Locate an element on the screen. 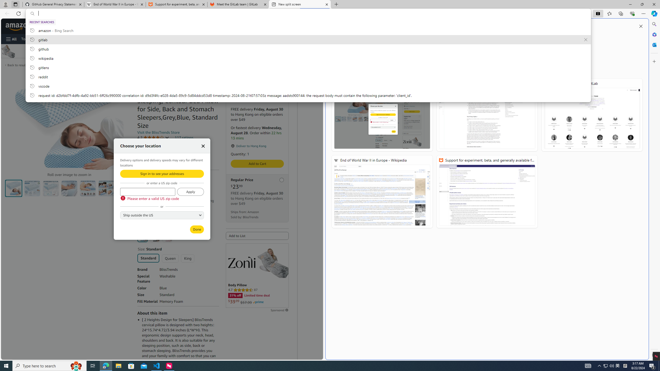  Back to results is located at coordinates (18, 65).